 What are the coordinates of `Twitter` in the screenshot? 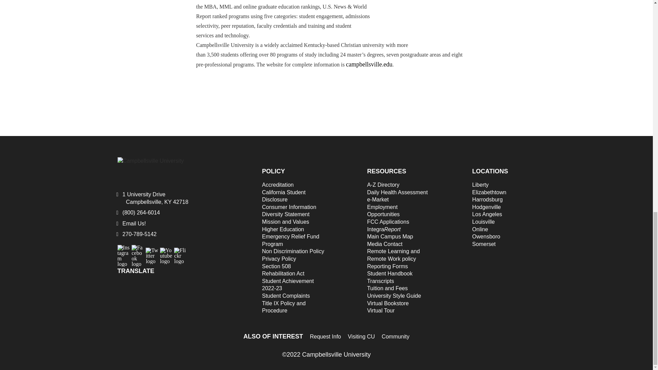 It's located at (152, 254).